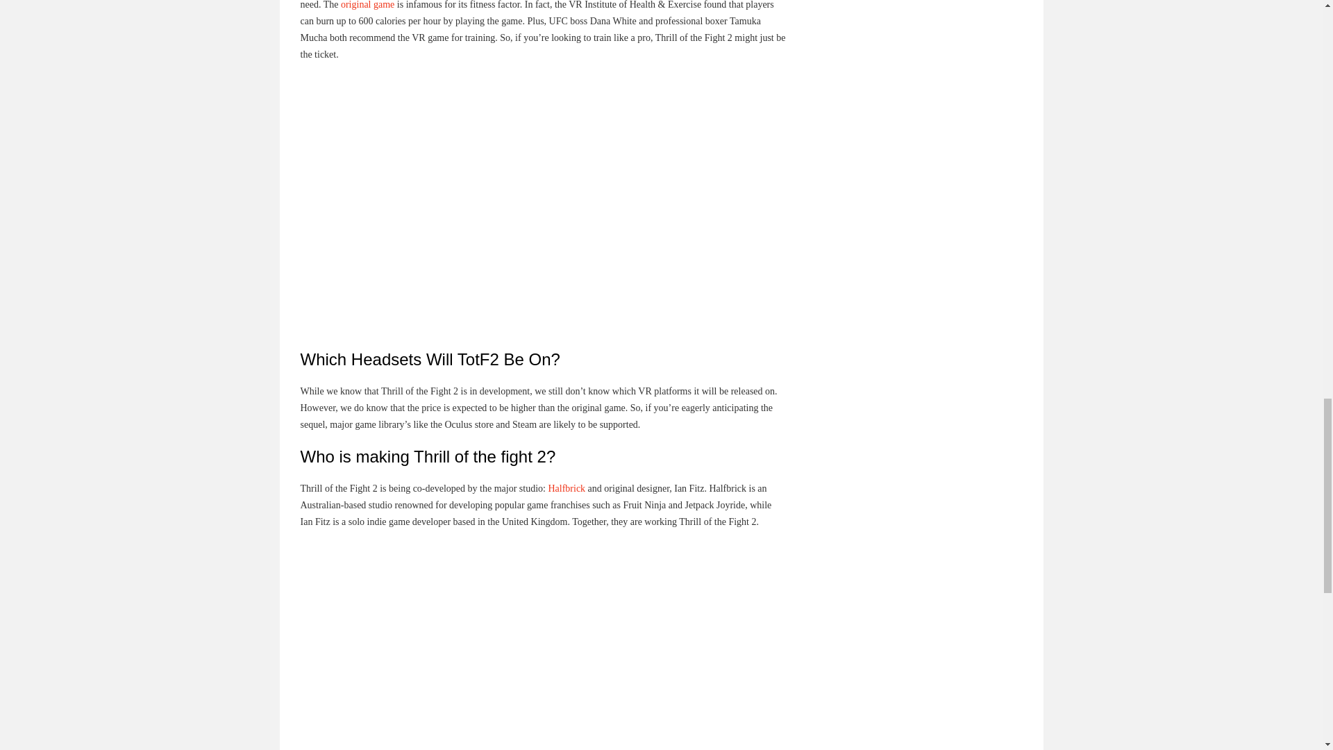  What do you see at coordinates (368, 4) in the screenshot?
I see `original game` at bounding box center [368, 4].